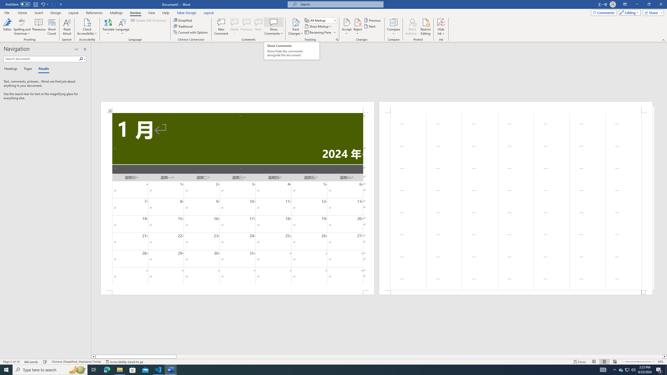 This screenshot has width=667, height=375. What do you see at coordinates (347, 22) in the screenshot?
I see `Accept and Move to Next` at bounding box center [347, 22].